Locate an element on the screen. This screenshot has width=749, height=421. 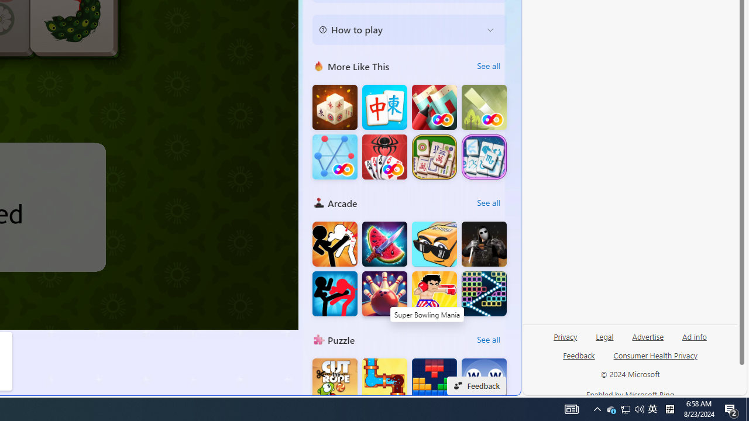
Consumer Health Privacy is located at coordinates (655, 355).